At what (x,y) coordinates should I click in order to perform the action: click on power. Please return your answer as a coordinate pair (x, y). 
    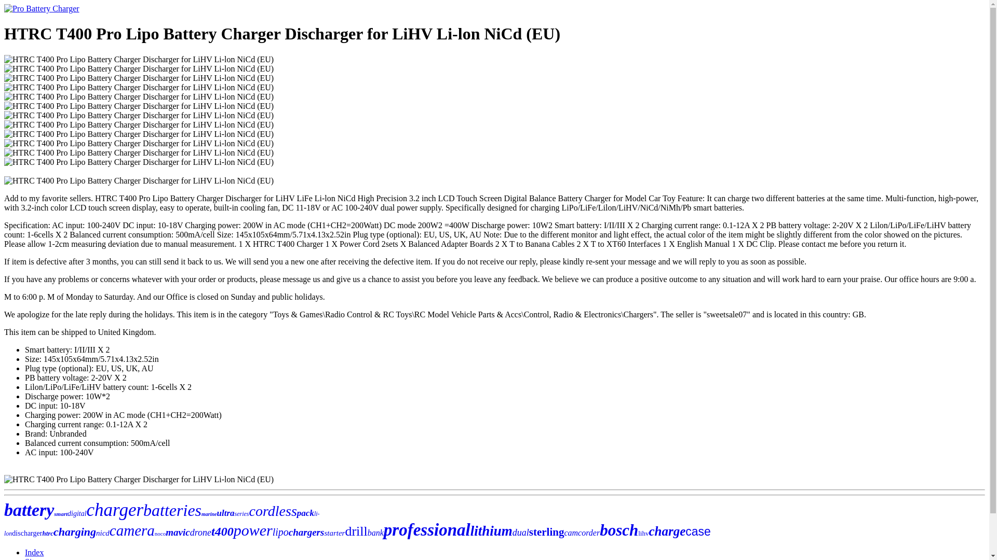
    Looking at the image, I should click on (252, 530).